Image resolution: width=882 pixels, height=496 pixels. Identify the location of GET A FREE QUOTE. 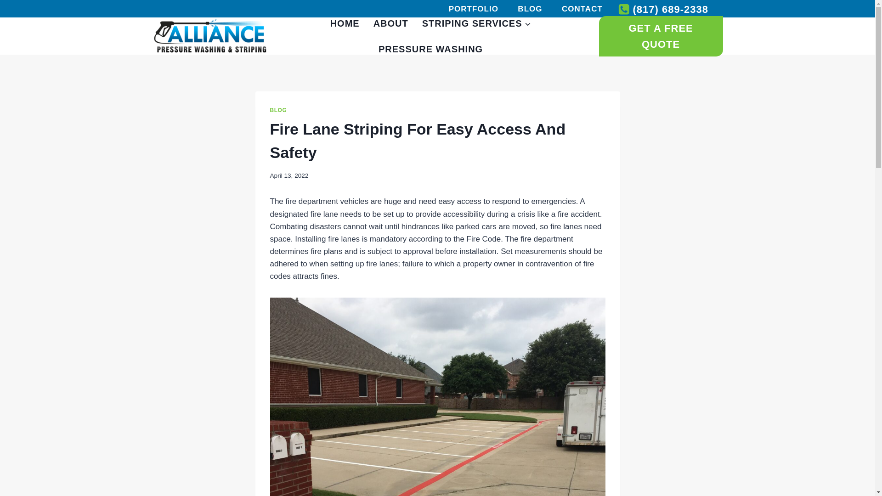
(661, 36).